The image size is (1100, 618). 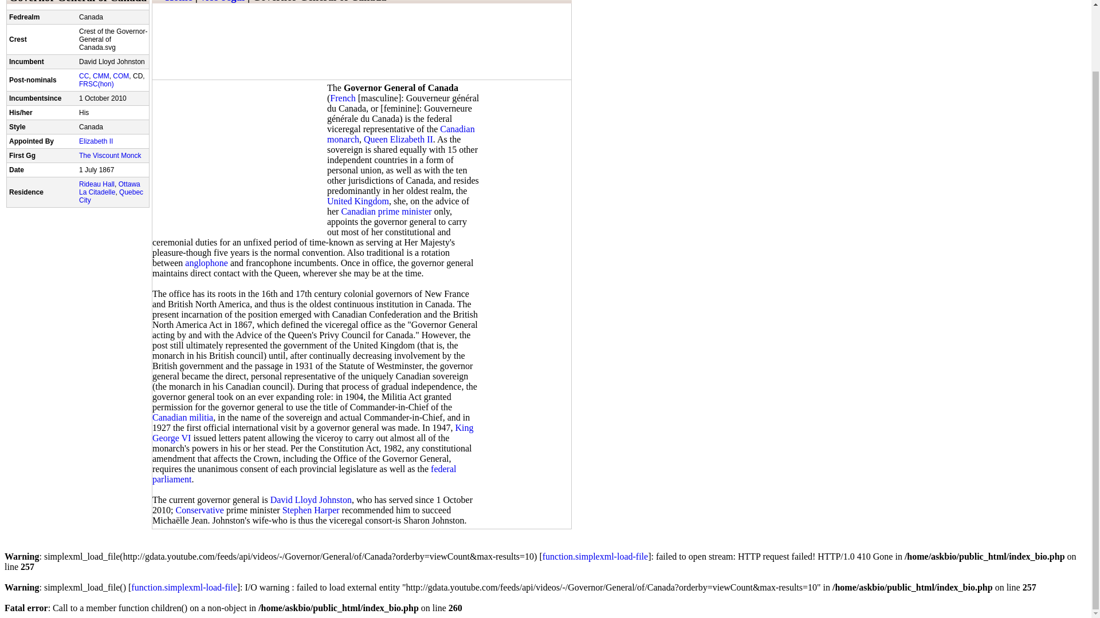 What do you see at coordinates (399, 139) in the screenshot?
I see `Queen Elizabeth II` at bounding box center [399, 139].